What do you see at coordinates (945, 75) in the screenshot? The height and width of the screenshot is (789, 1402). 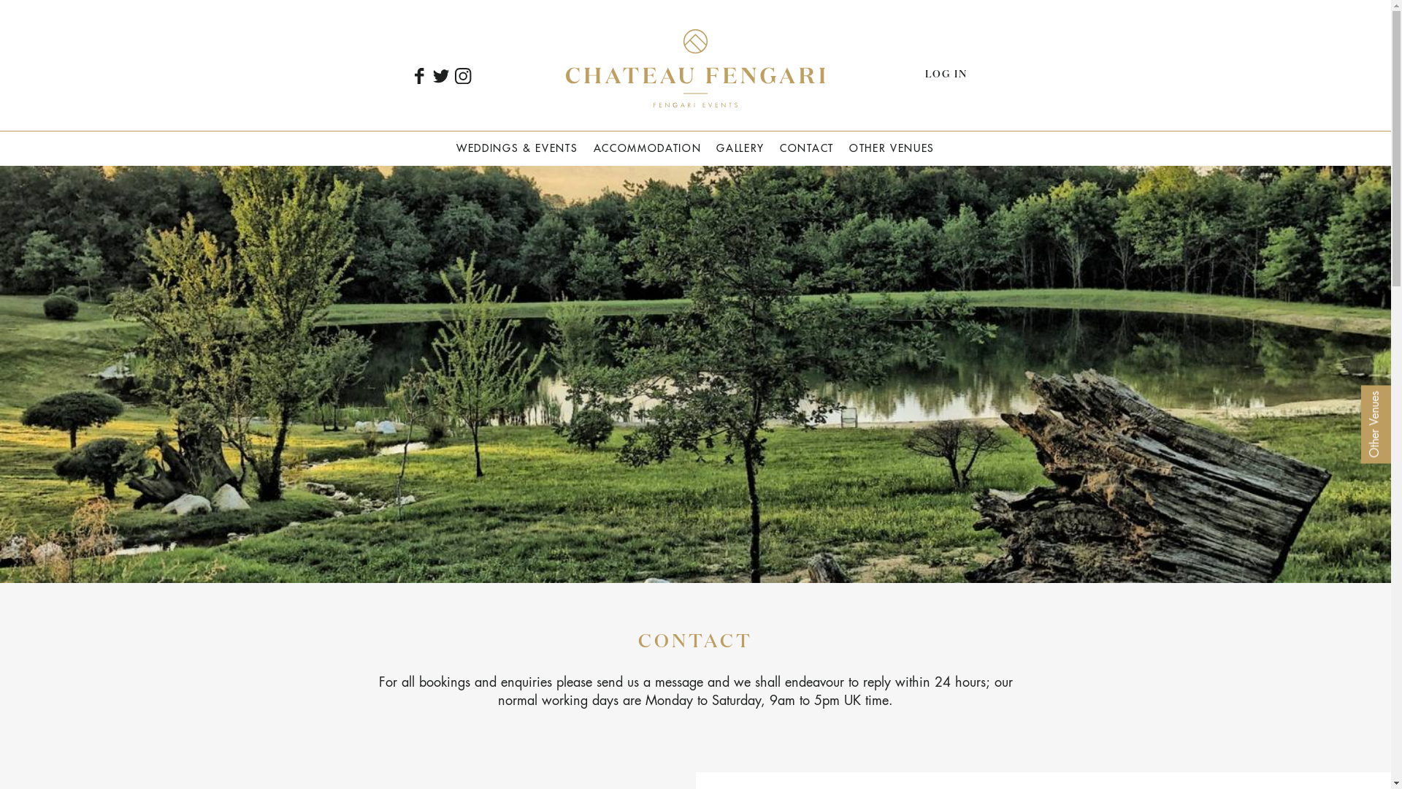 I see `LOG IN` at bounding box center [945, 75].